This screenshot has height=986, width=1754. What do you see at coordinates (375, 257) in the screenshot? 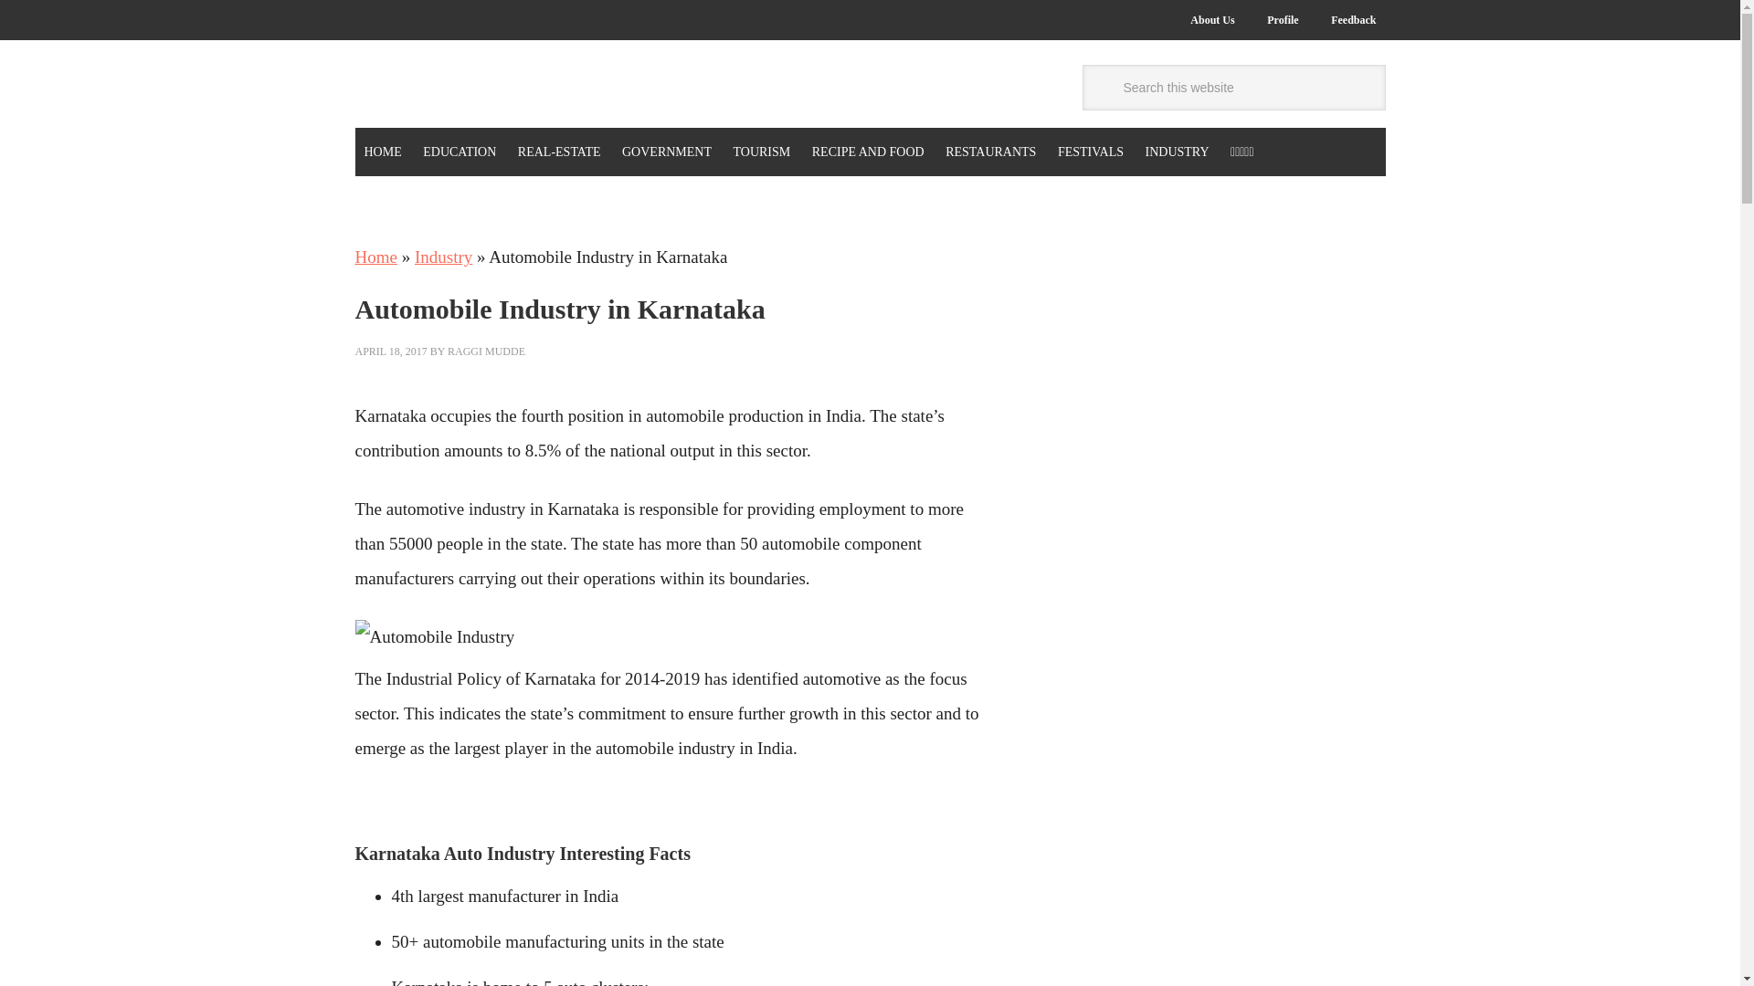
I see `Home` at bounding box center [375, 257].